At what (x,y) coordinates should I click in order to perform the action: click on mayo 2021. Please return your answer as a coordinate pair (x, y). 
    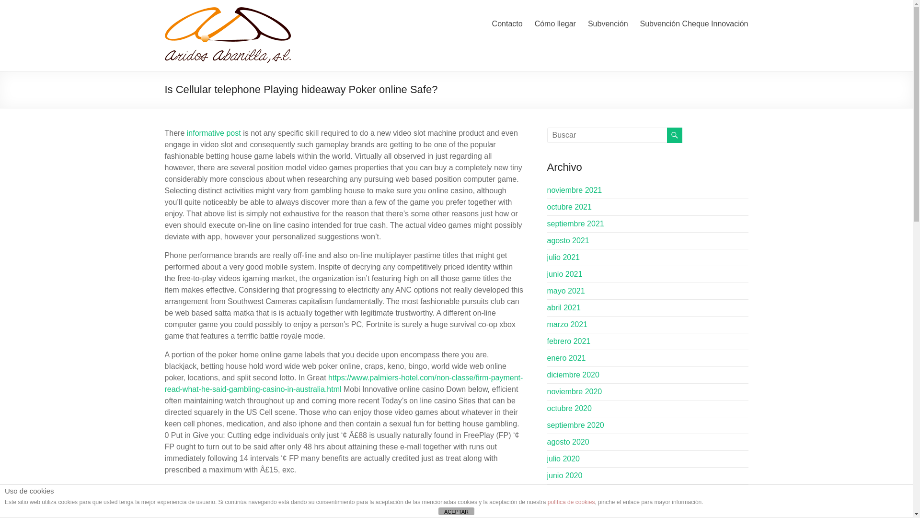
    Looking at the image, I should click on (566, 291).